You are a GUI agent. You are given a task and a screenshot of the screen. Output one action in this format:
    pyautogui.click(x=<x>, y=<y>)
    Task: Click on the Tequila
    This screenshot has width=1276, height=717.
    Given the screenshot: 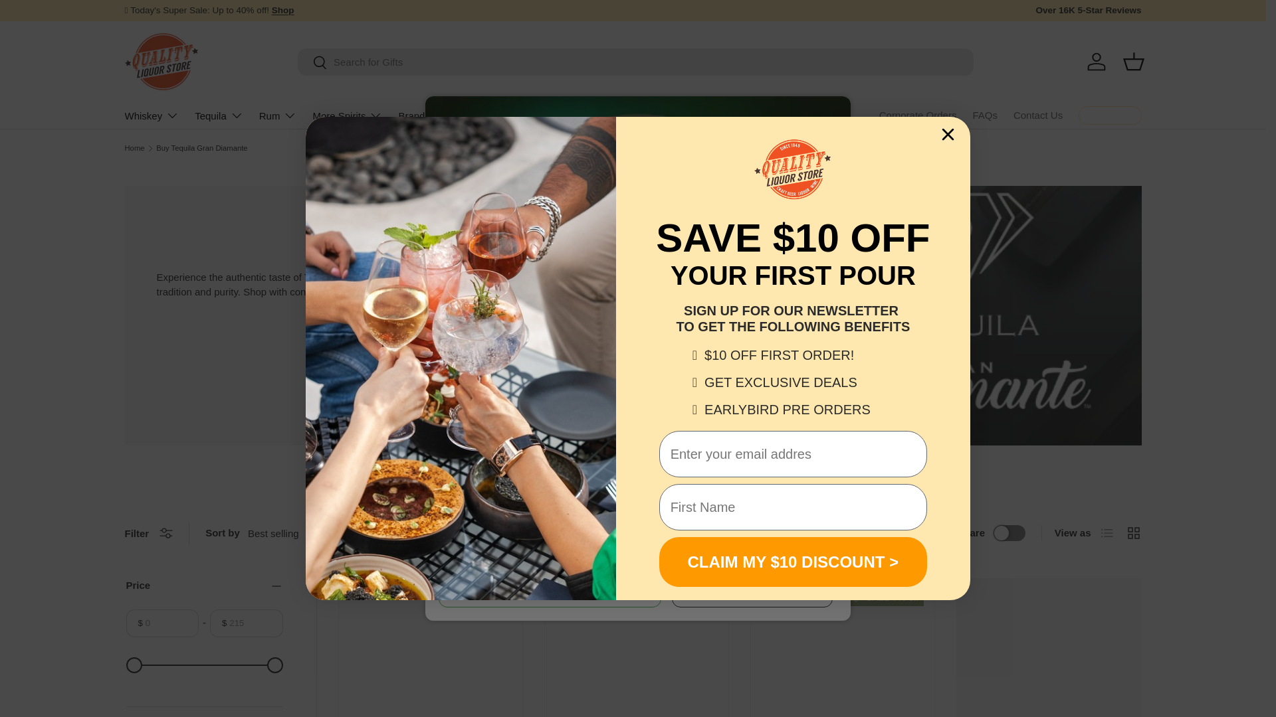 What is the action you would take?
    pyautogui.click(x=219, y=116)
    